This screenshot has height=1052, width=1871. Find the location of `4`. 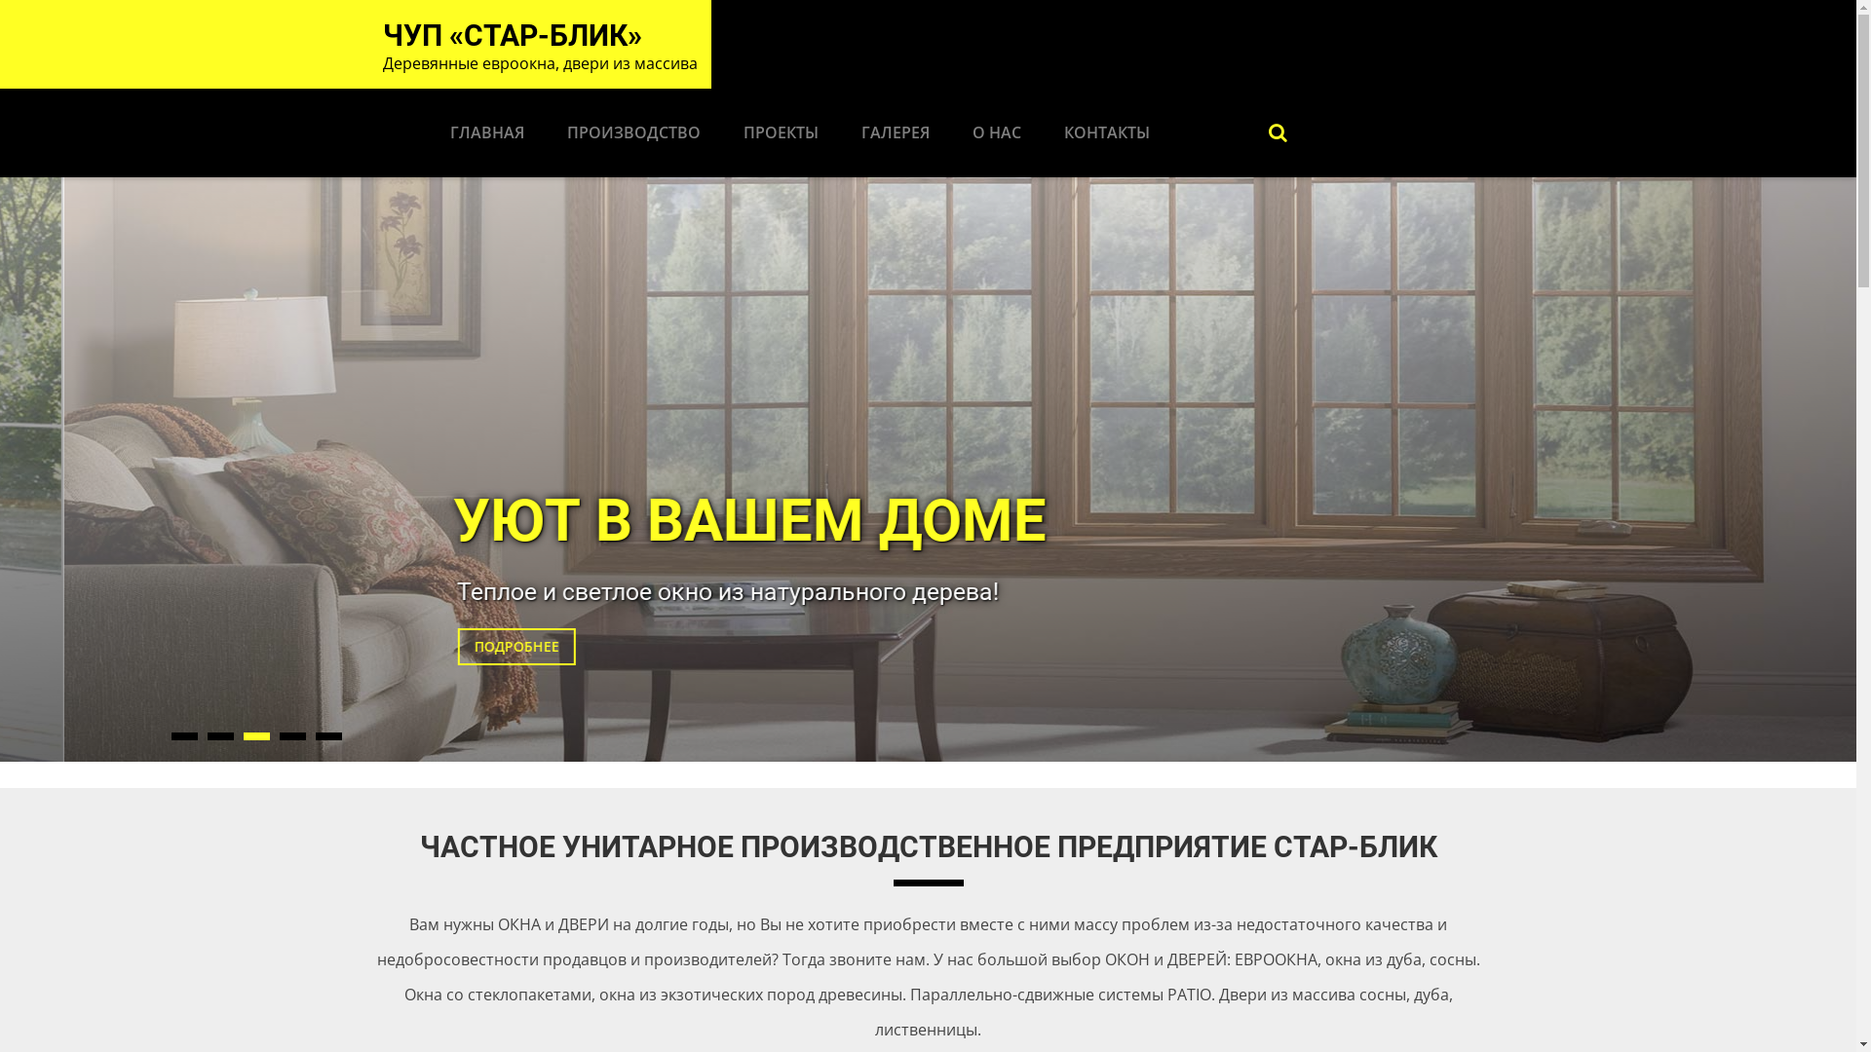

4 is located at coordinates (292, 736).